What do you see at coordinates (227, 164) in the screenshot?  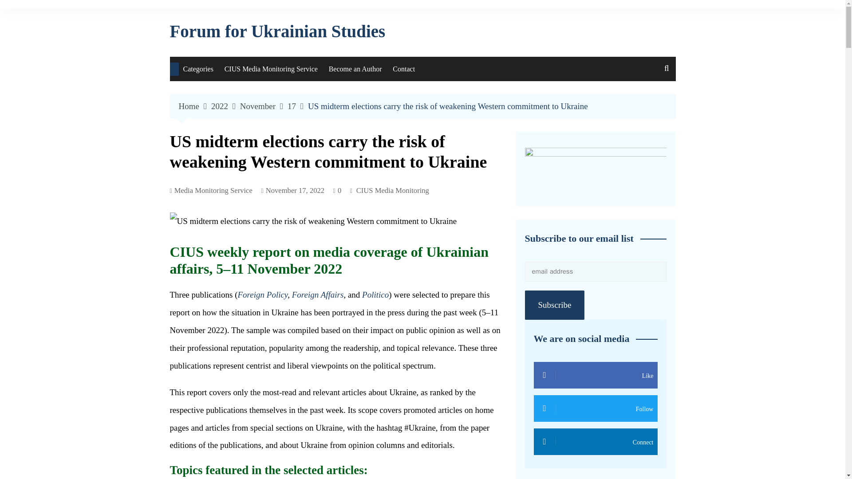 I see `Politics` at bounding box center [227, 164].